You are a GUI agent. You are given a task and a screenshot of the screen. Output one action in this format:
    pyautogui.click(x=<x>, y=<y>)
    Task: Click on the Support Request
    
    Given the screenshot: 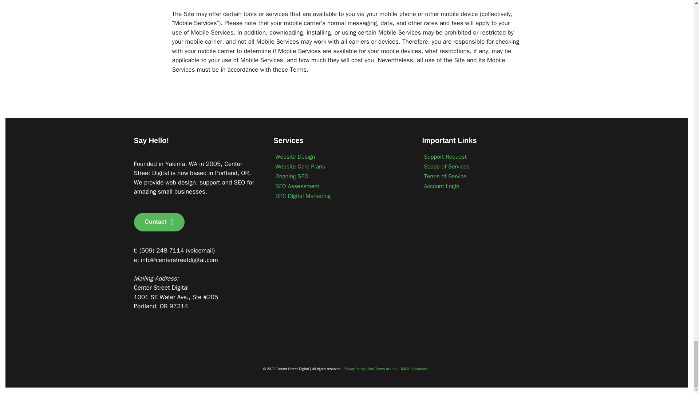 What is the action you would take?
    pyautogui.click(x=488, y=156)
    